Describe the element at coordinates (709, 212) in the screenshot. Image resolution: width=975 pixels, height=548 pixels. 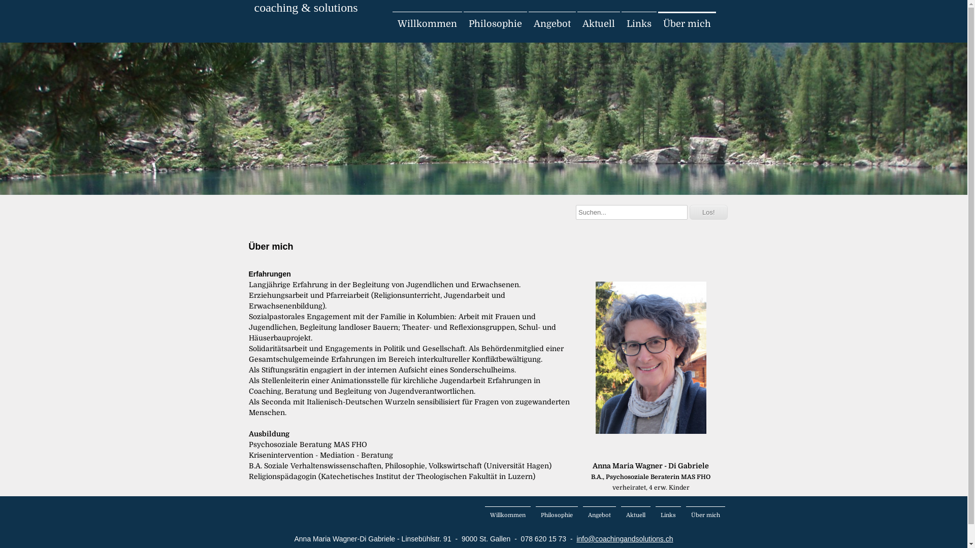
I see `Los!` at that location.